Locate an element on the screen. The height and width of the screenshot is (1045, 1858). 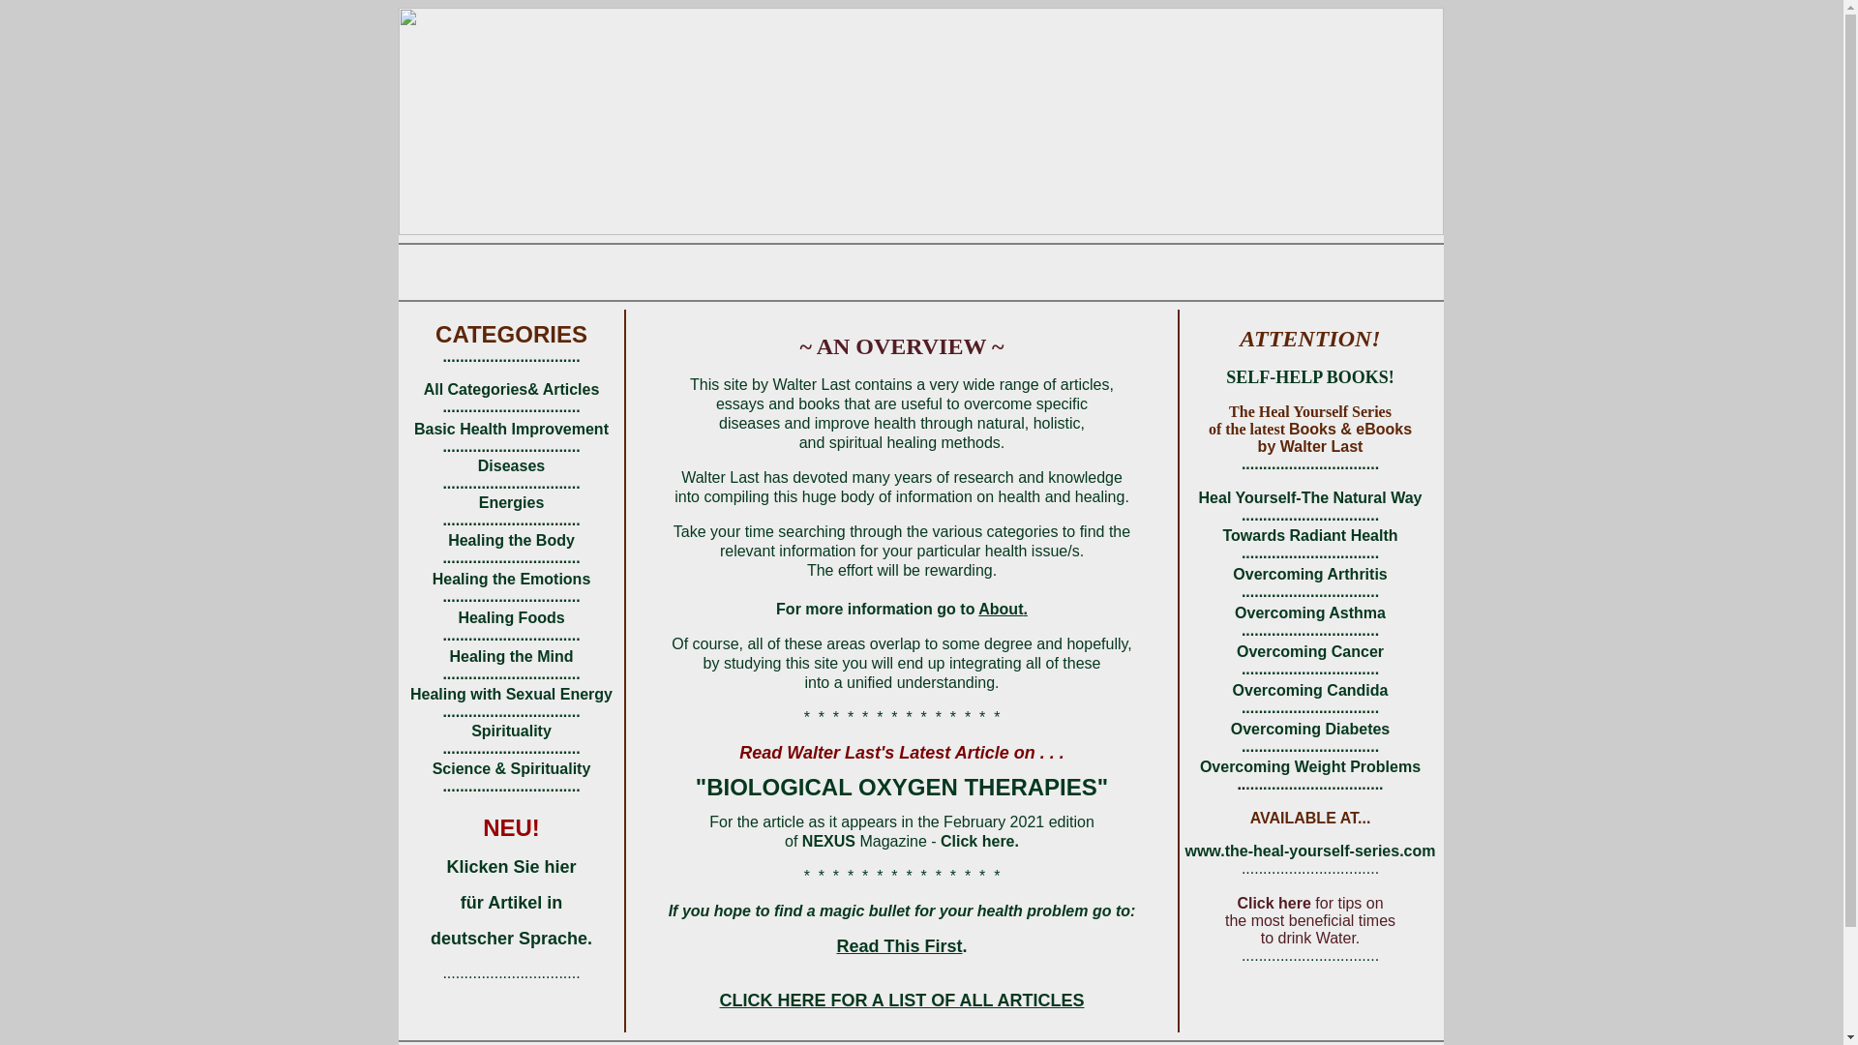
................................ is located at coordinates (511, 596).